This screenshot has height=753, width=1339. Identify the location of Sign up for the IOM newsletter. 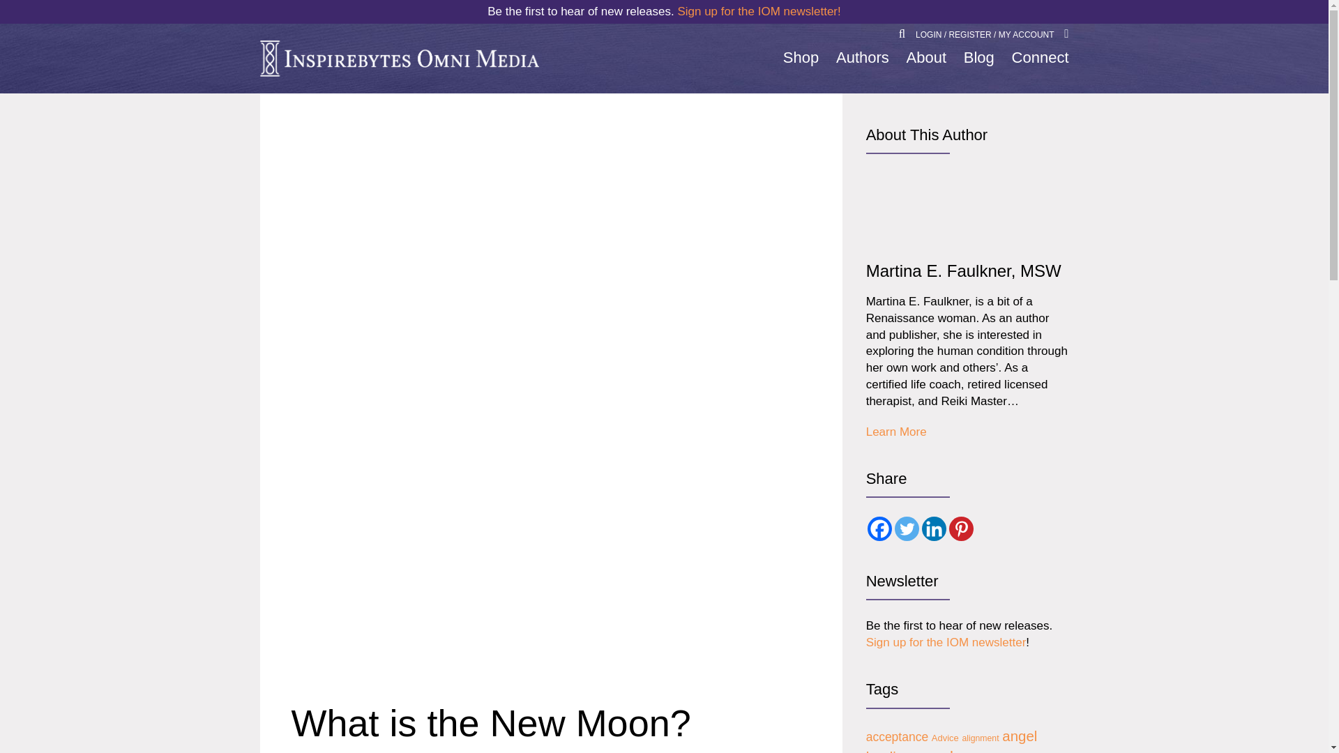
(946, 643).